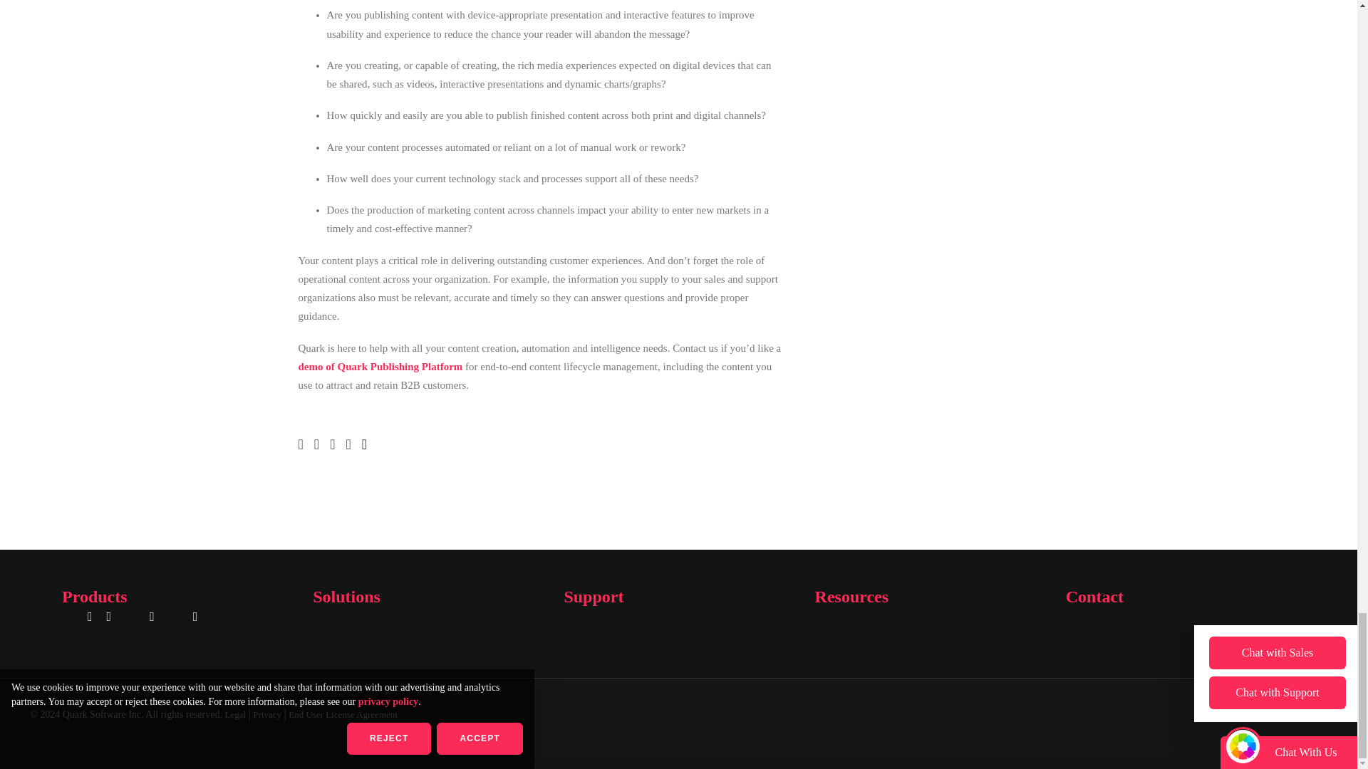 This screenshot has height=769, width=1368. Describe the element at coordinates (321, 444) in the screenshot. I see `Share on Facebook` at that location.